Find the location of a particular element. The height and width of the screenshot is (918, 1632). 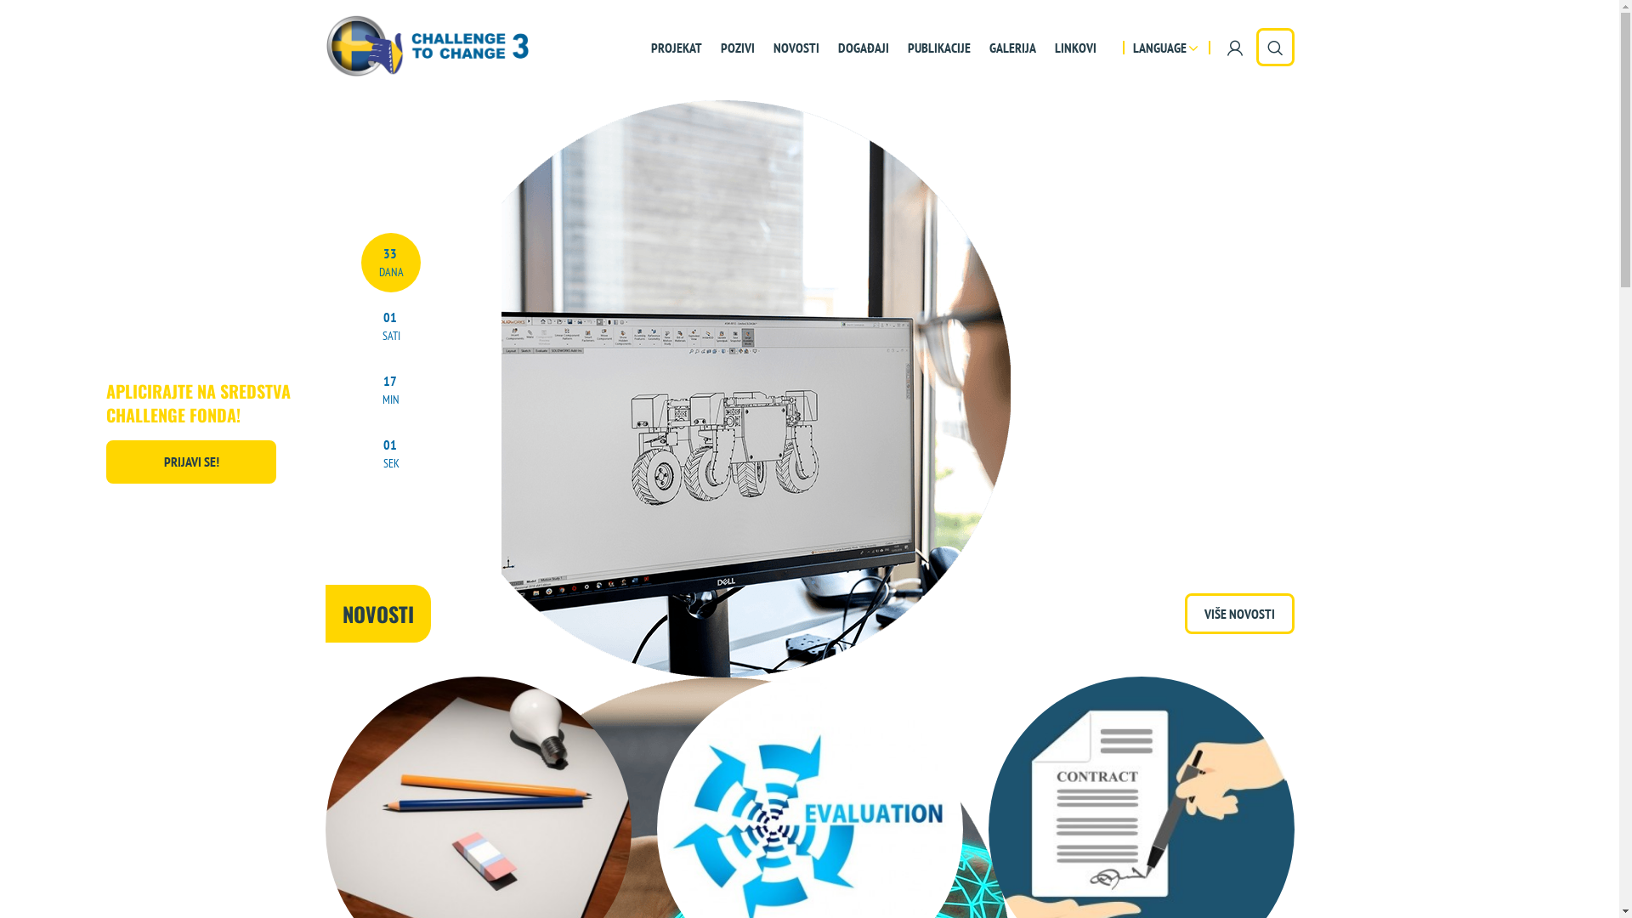

PROJEKAT is located at coordinates (676, 46).